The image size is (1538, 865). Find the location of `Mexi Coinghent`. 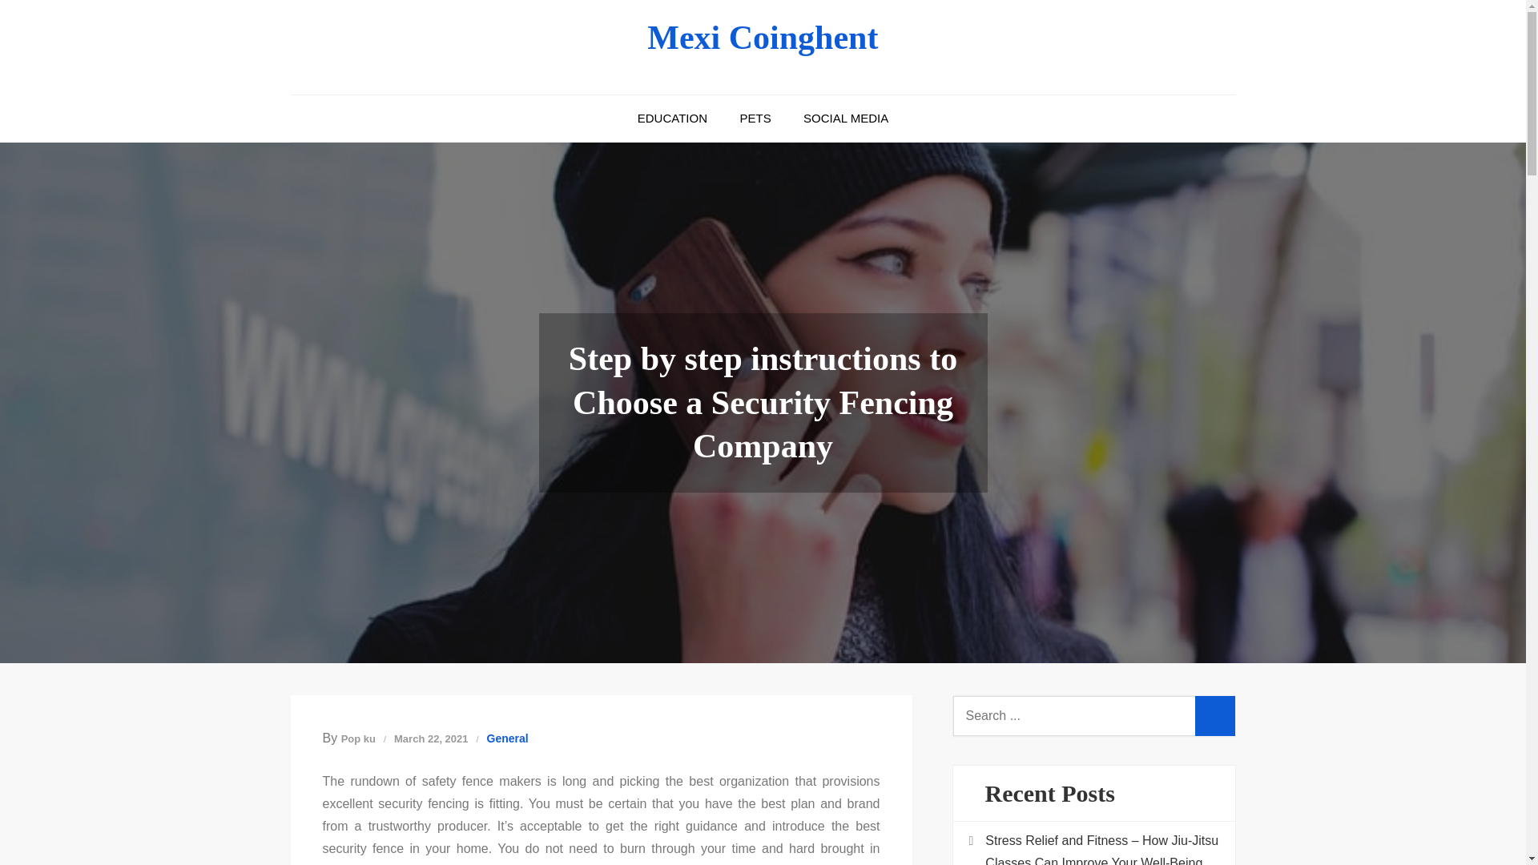

Mexi Coinghent is located at coordinates (763, 37).